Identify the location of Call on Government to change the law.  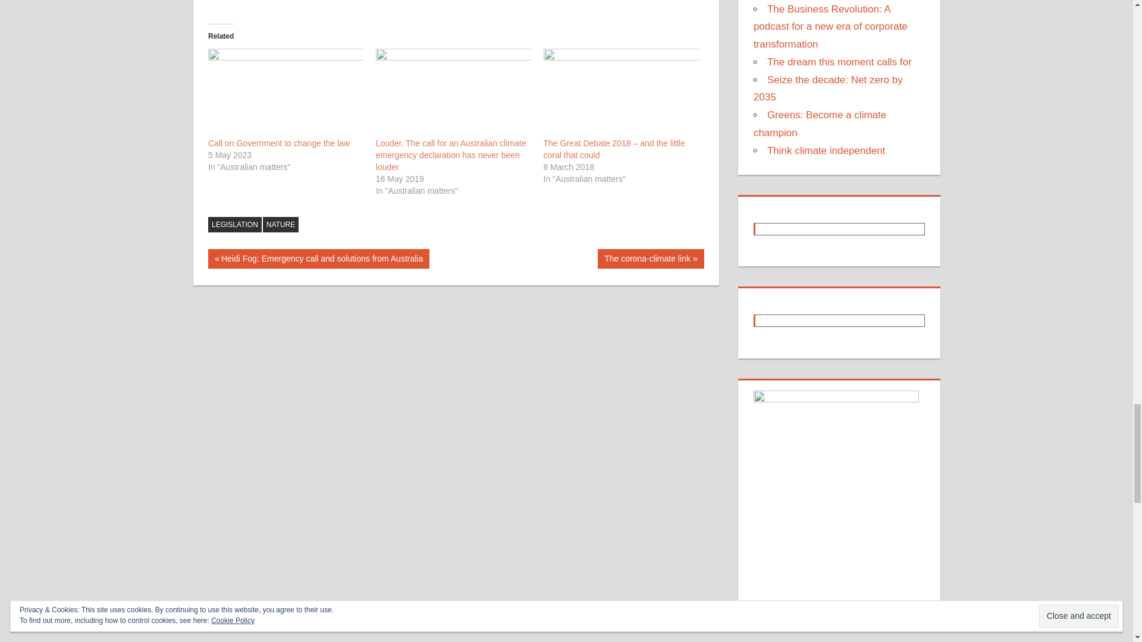
(285, 93).